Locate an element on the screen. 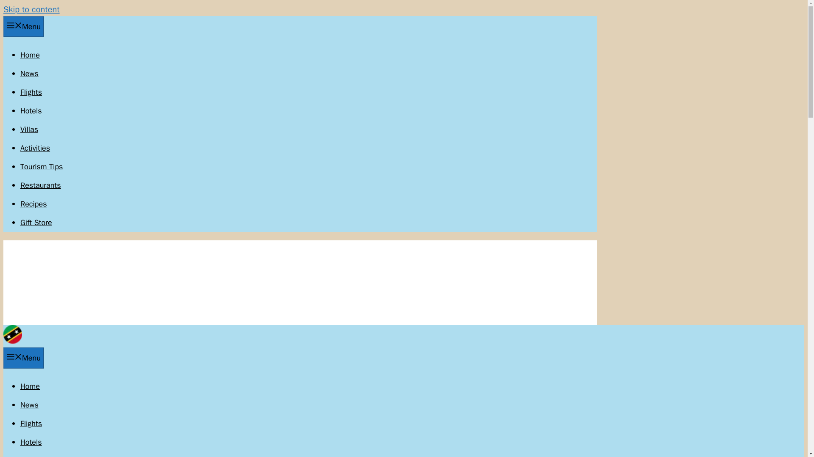 Image resolution: width=814 pixels, height=457 pixels. Home is located at coordinates (30, 386).